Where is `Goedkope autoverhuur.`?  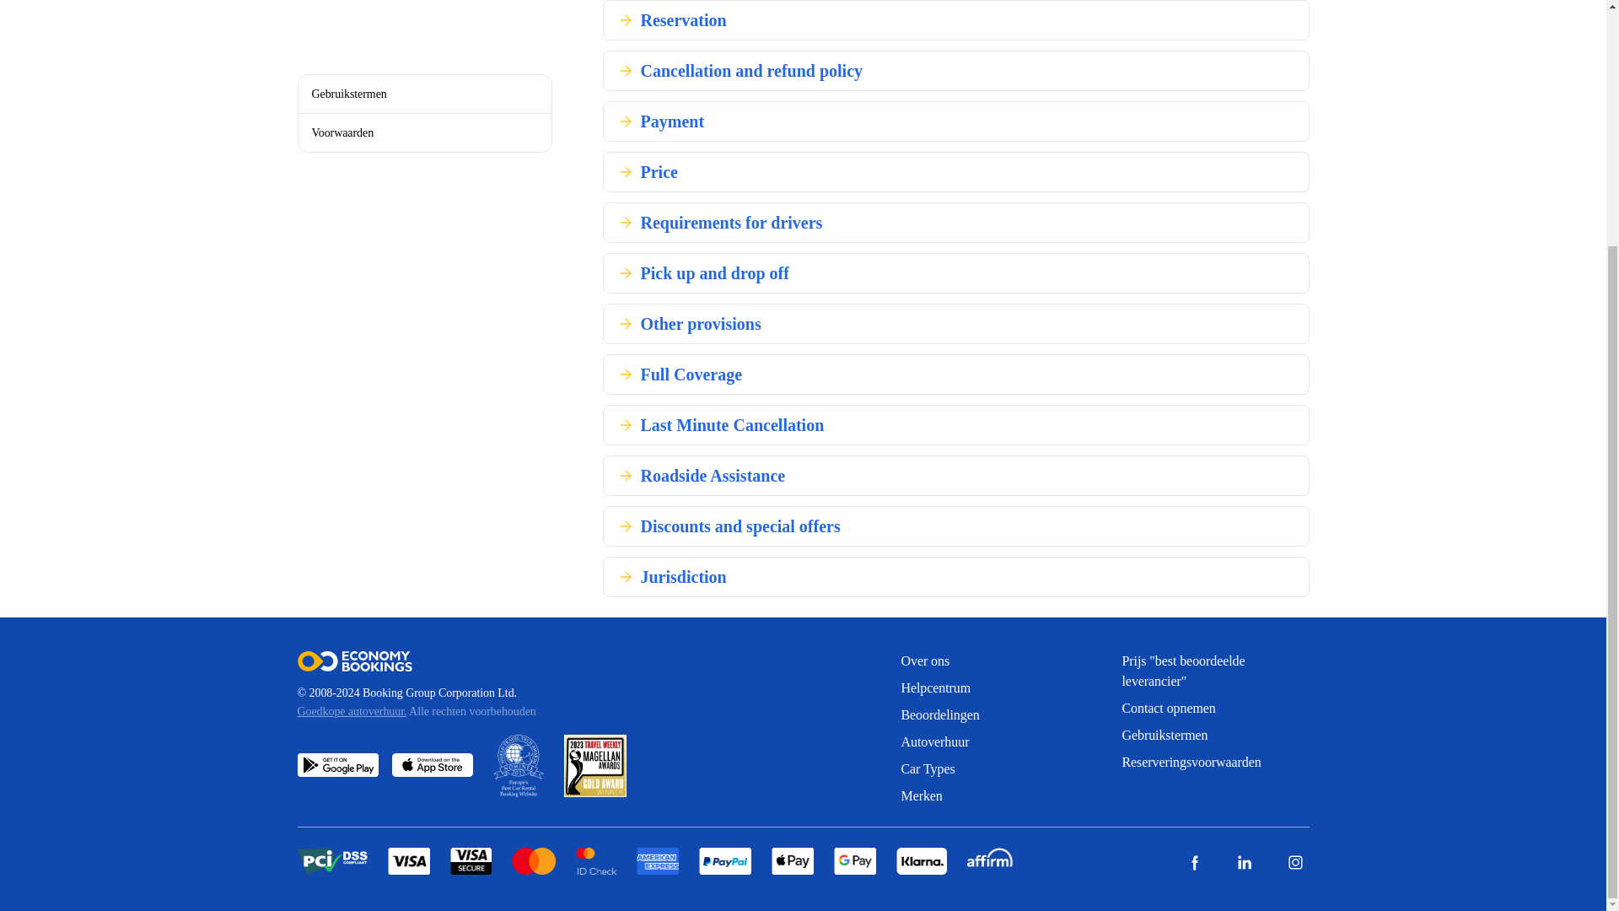
Goedkope autoverhuur. is located at coordinates (351, 711).